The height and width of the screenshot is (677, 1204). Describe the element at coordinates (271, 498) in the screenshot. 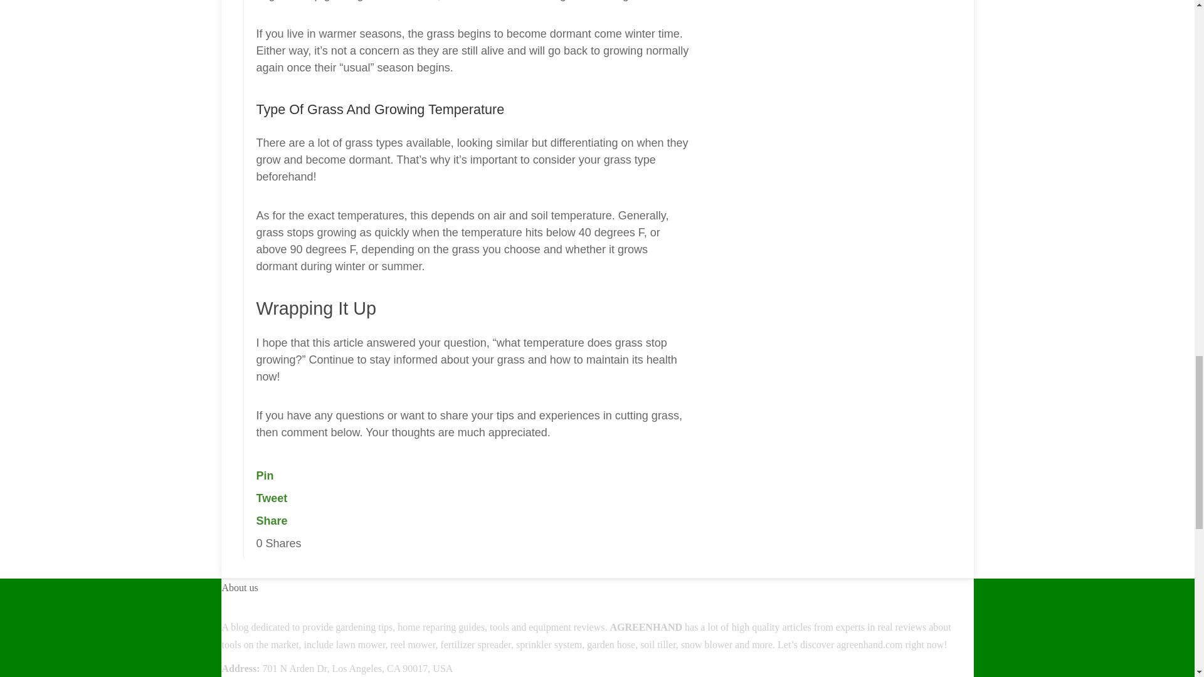

I see `Tweet` at that location.